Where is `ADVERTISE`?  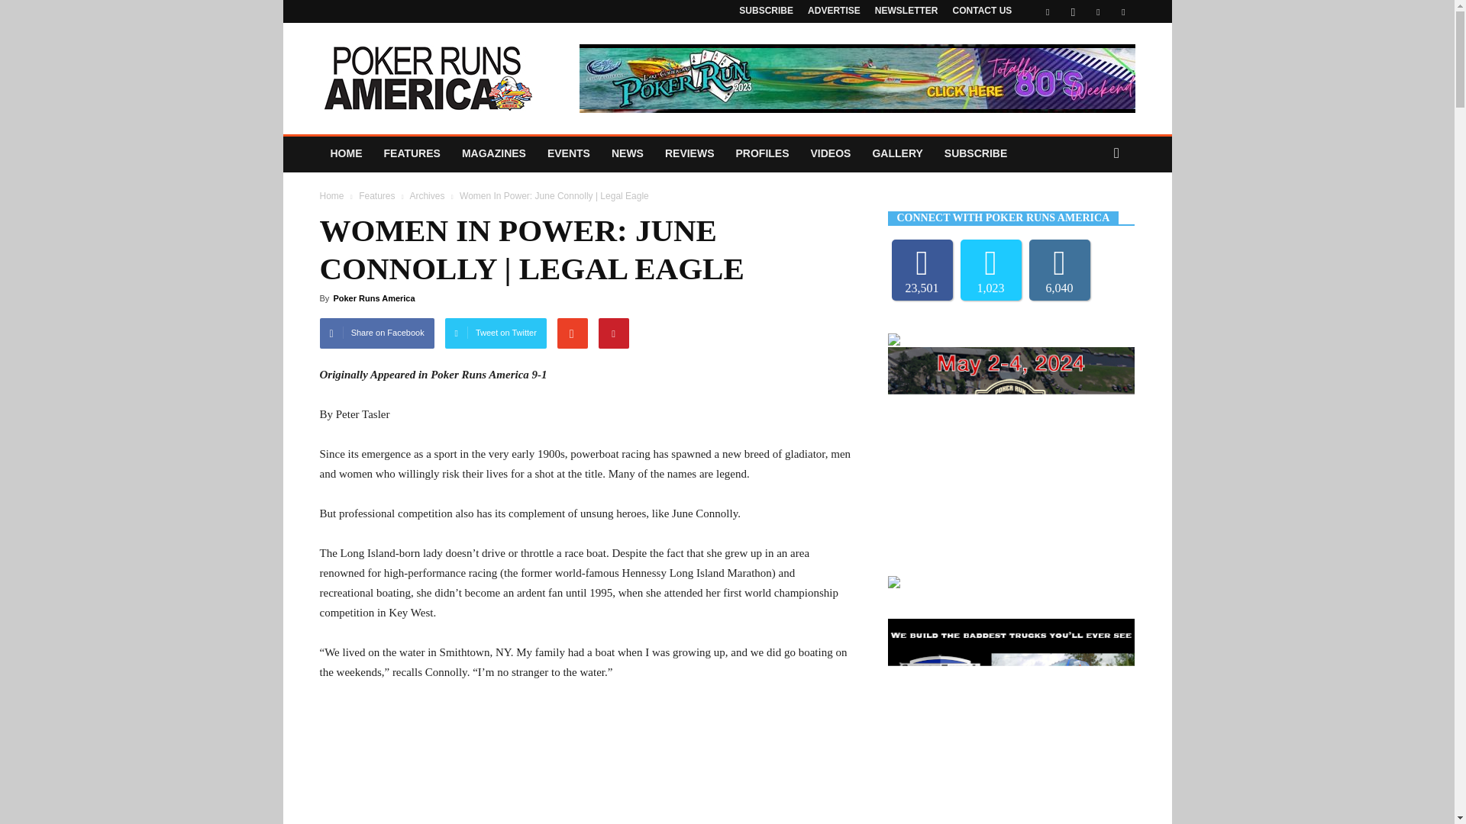
ADVERTISE is located at coordinates (834, 10).